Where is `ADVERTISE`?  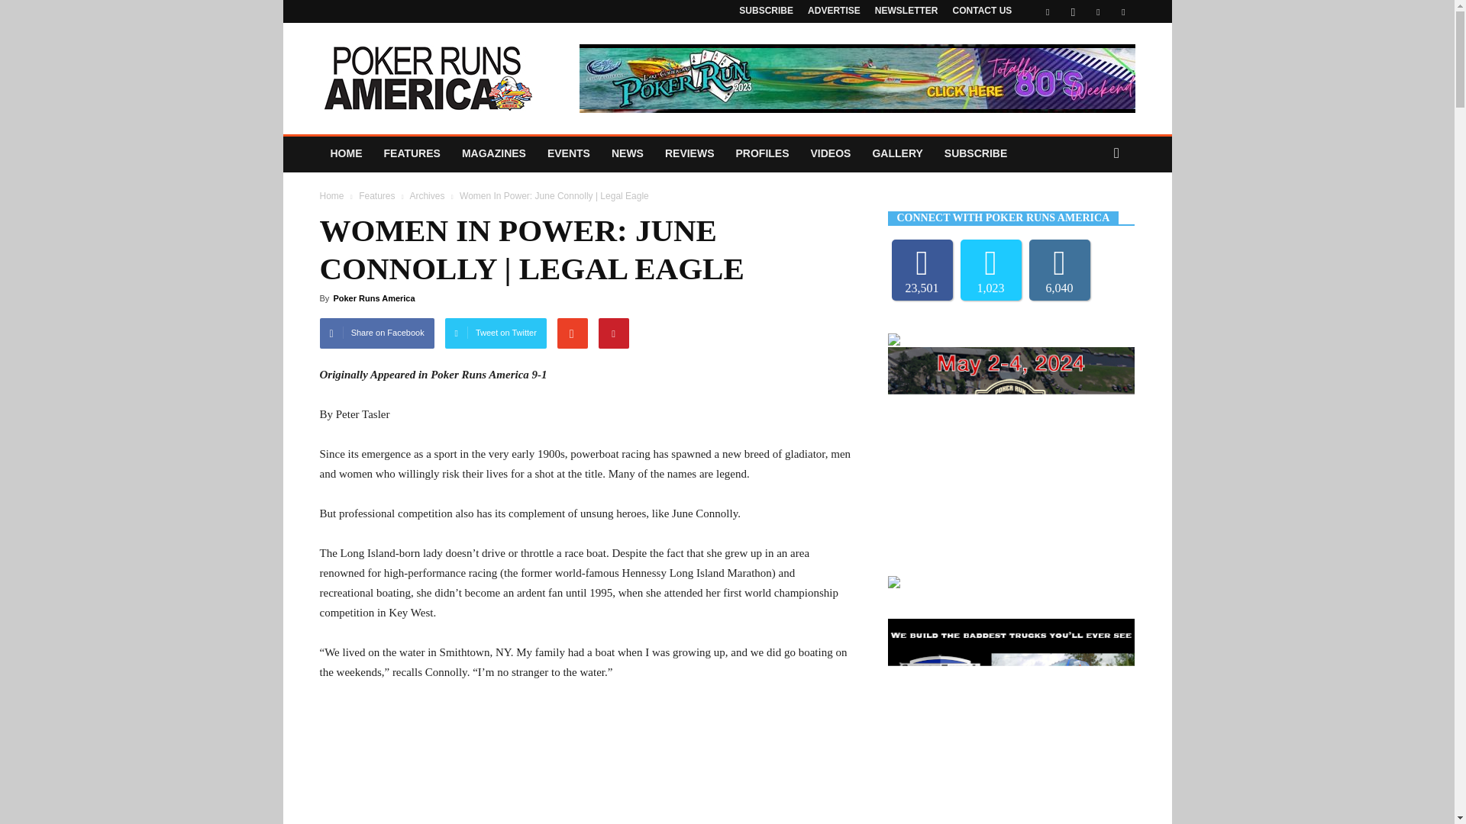
ADVERTISE is located at coordinates (834, 10).